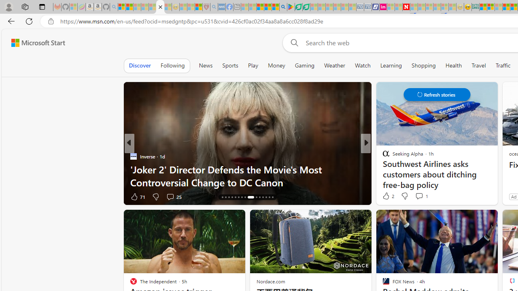 This screenshot has height=291, width=518. What do you see at coordinates (419, 196) in the screenshot?
I see `View comments 1 Comment` at bounding box center [419, 196].